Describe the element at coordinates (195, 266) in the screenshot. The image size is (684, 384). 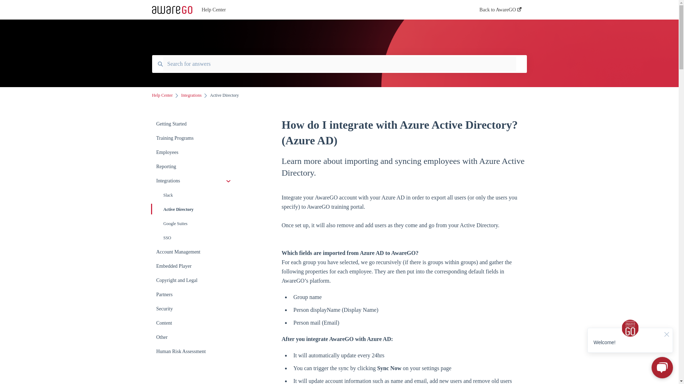
I see `Embedded Player` at that location.